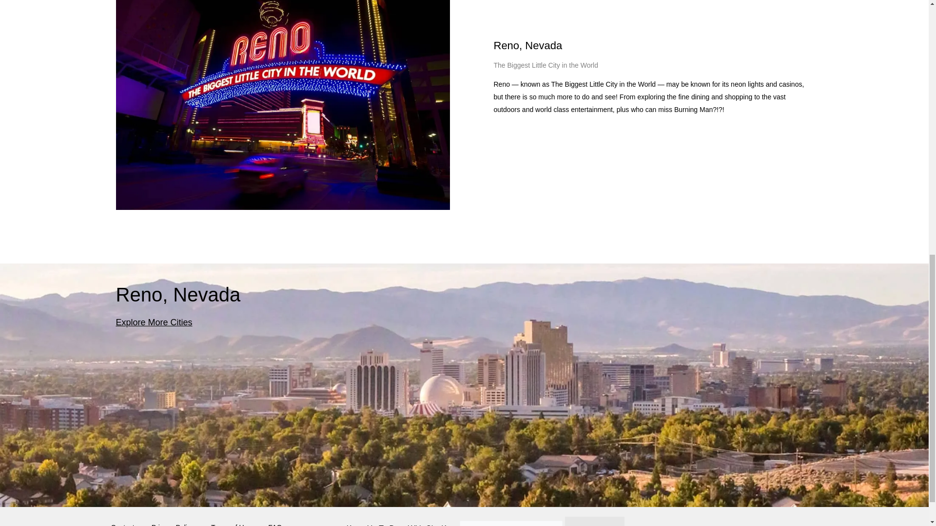 Image resolution: width=936 pixels, height=526 pixels. What do you see at coordinates (595, 521) in the screenshot?
I see `Subscribe` at bounding box center [595, 521].